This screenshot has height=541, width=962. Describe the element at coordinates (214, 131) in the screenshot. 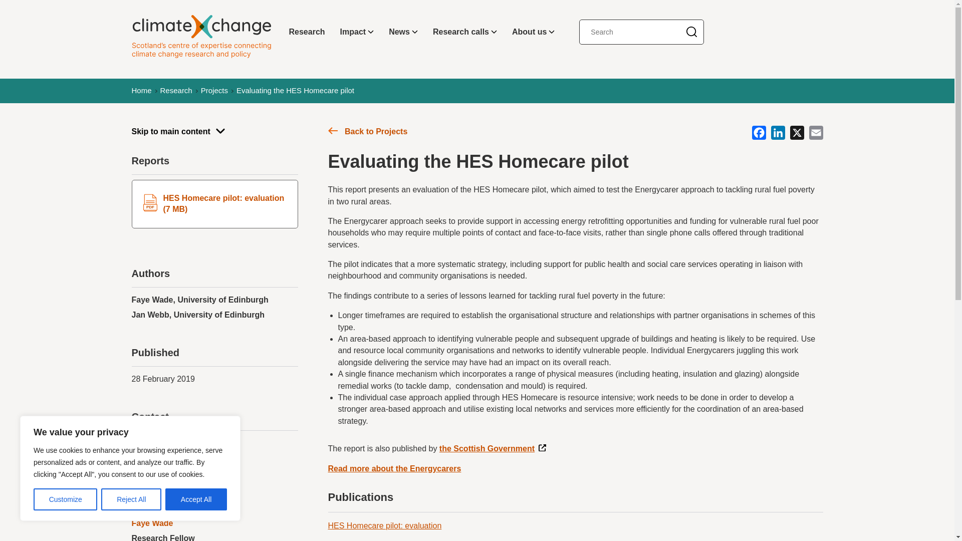

I see `Skip to main content` at that location.